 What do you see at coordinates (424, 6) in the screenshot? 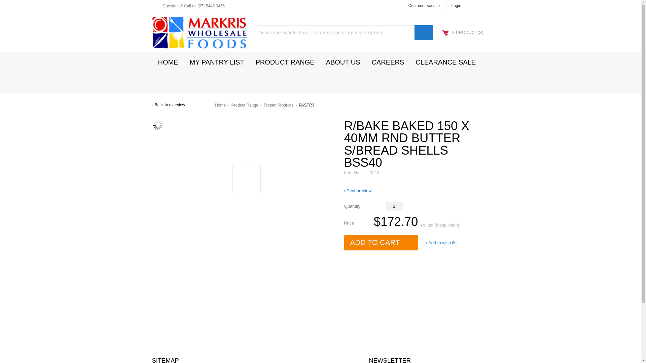
I see `Customer service` at bounding box center [424, 6].